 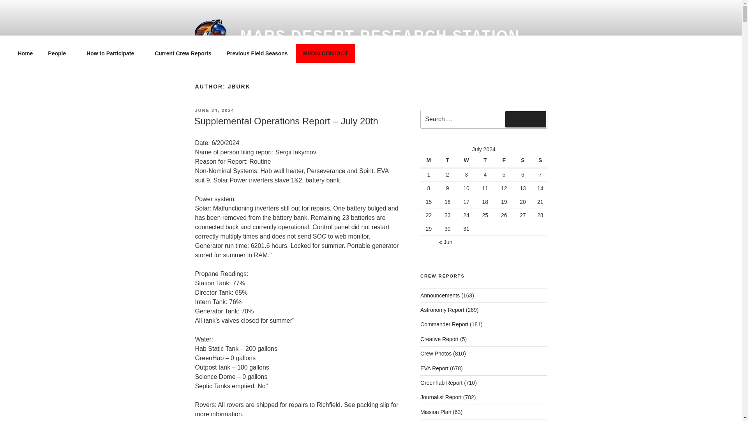 What do you see at coordinates (60, 53) in the screenshot?
I see `People` at bounding box center [60, 53].